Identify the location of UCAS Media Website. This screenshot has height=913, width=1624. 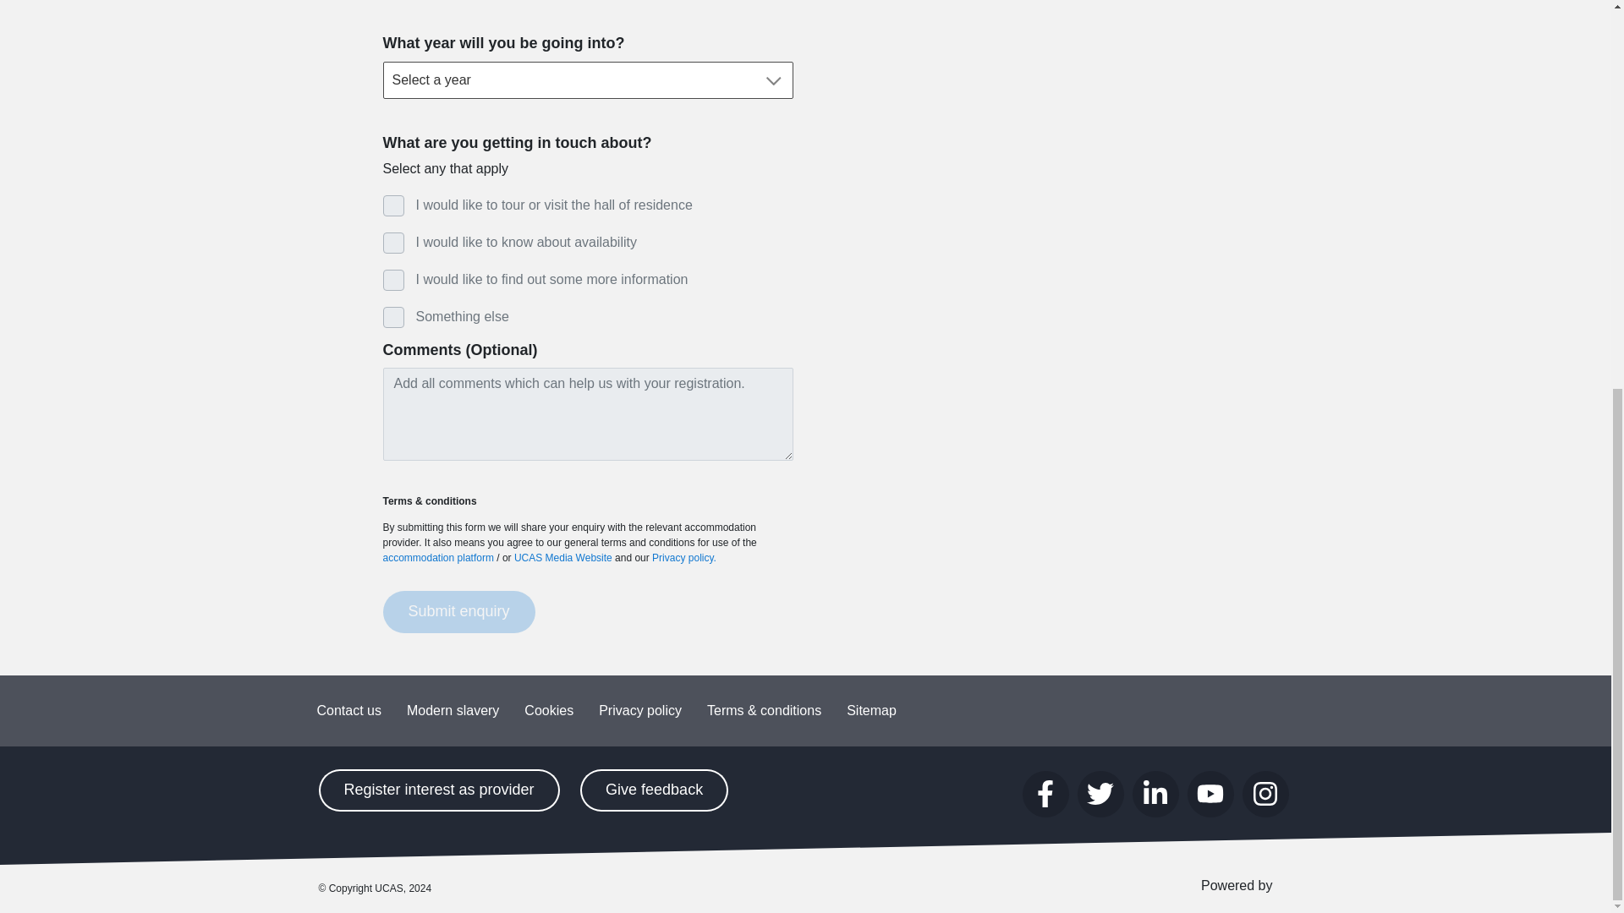
(563, 558).